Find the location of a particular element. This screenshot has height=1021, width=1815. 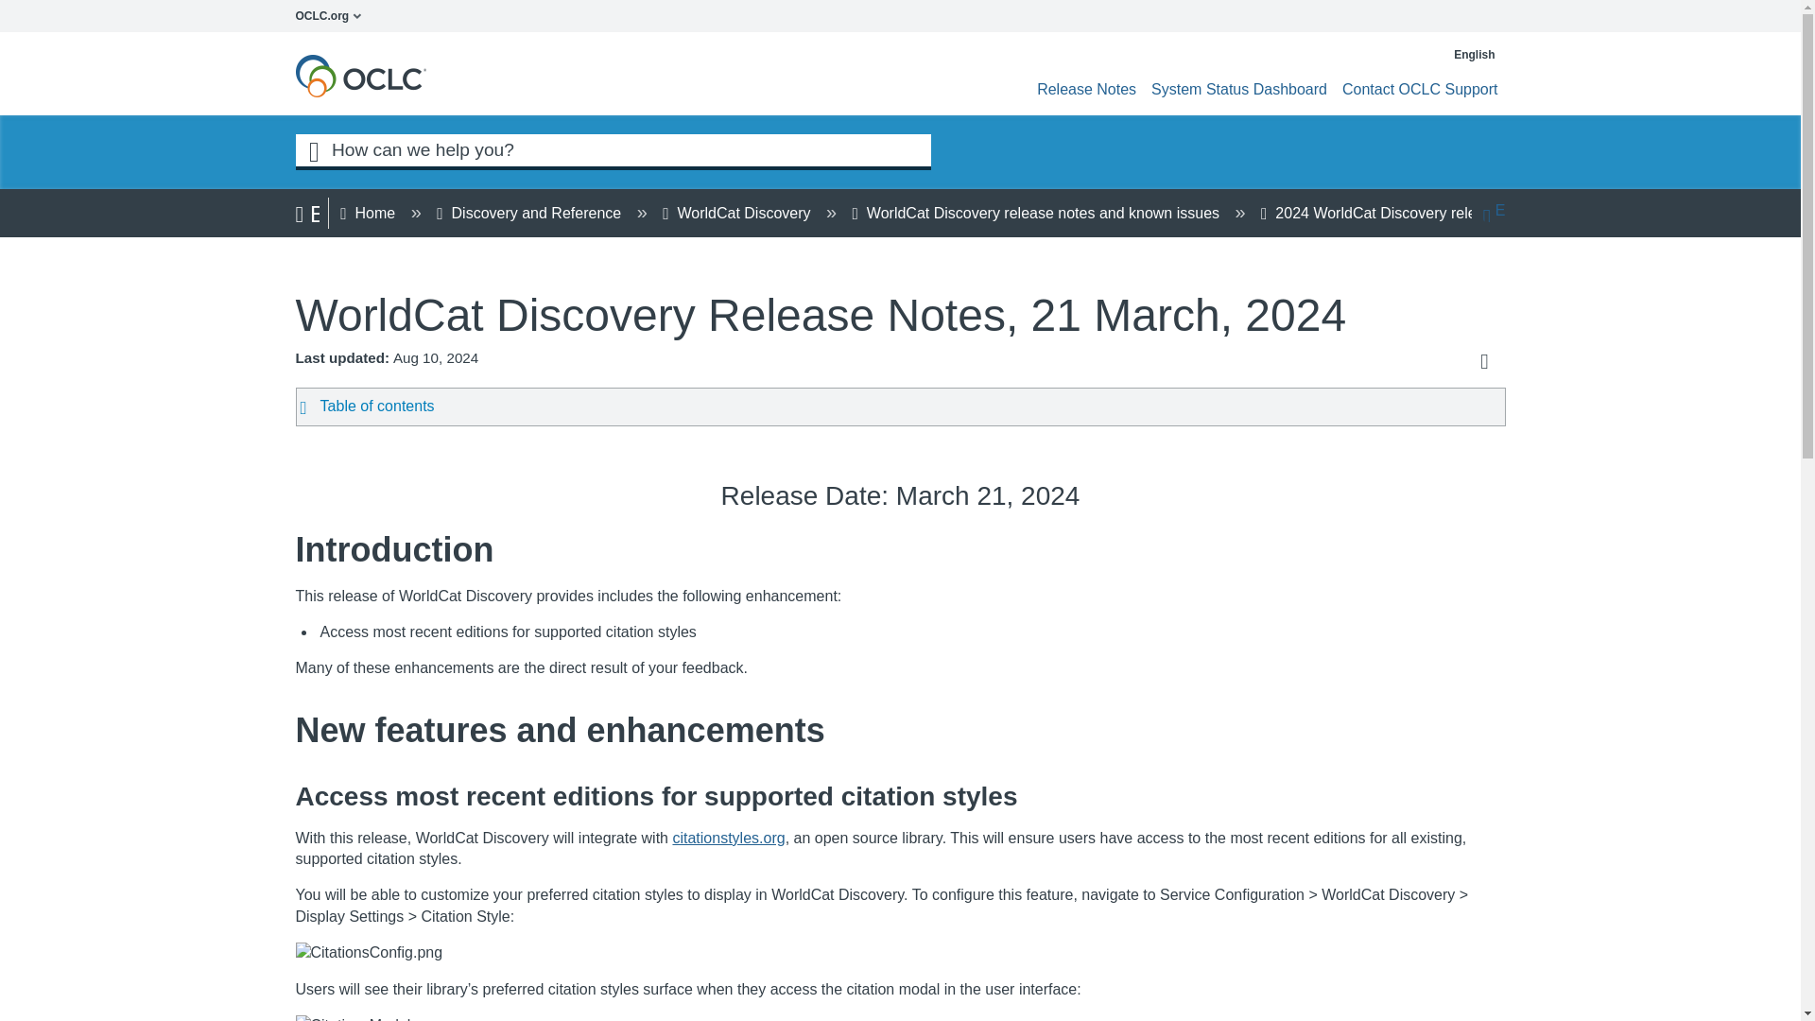

Release Notes is located at coordinates (1085, 89).